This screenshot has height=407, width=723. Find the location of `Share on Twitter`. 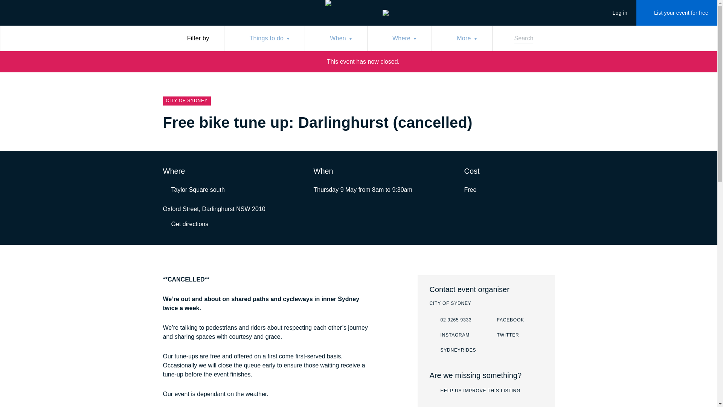

Share on Twitter is located at coordinates (264, 38).